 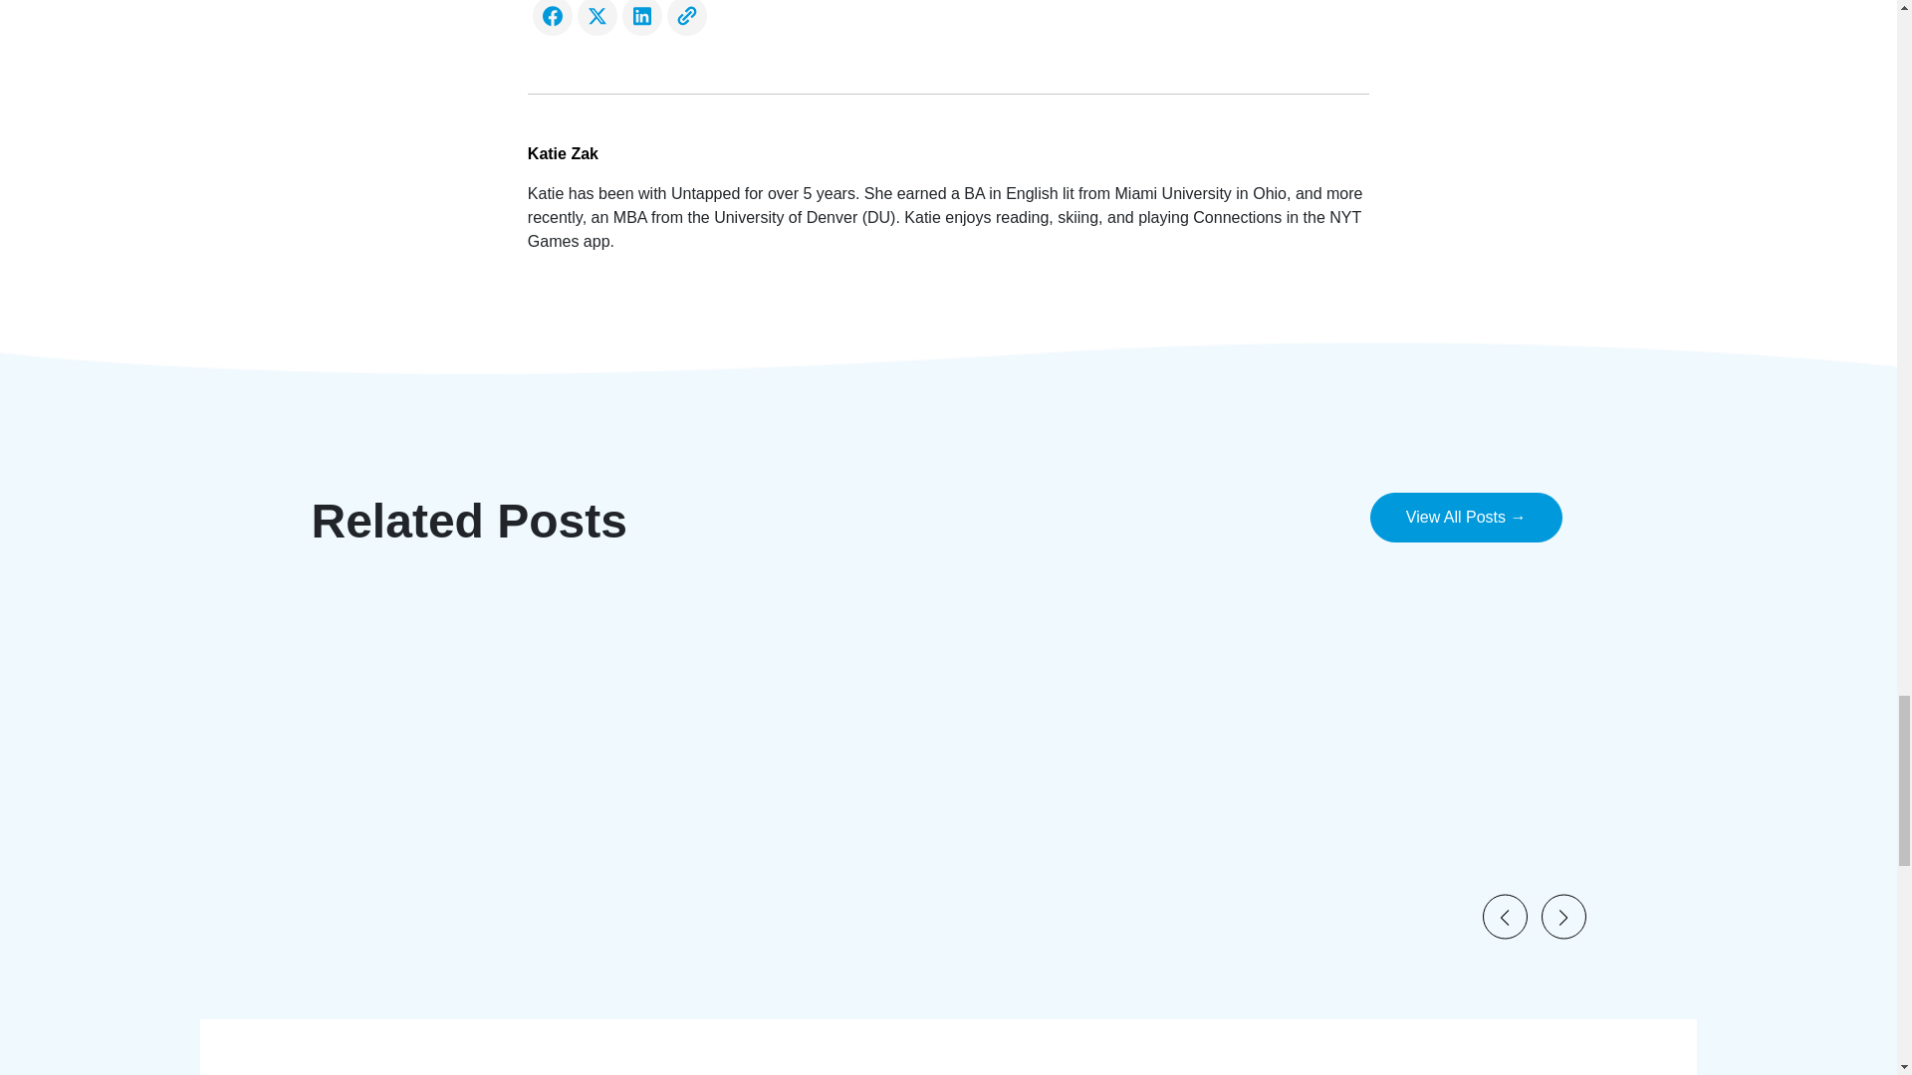 I want to click on Copy link, so click(x=685, y=17).